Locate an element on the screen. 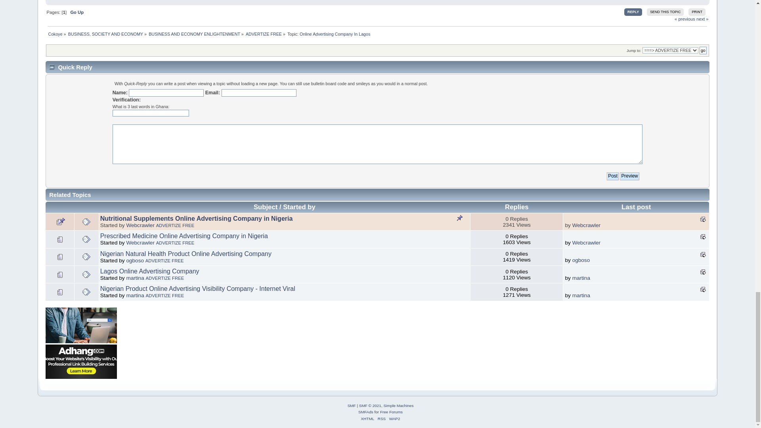  License is located at coordinates (370, 406).